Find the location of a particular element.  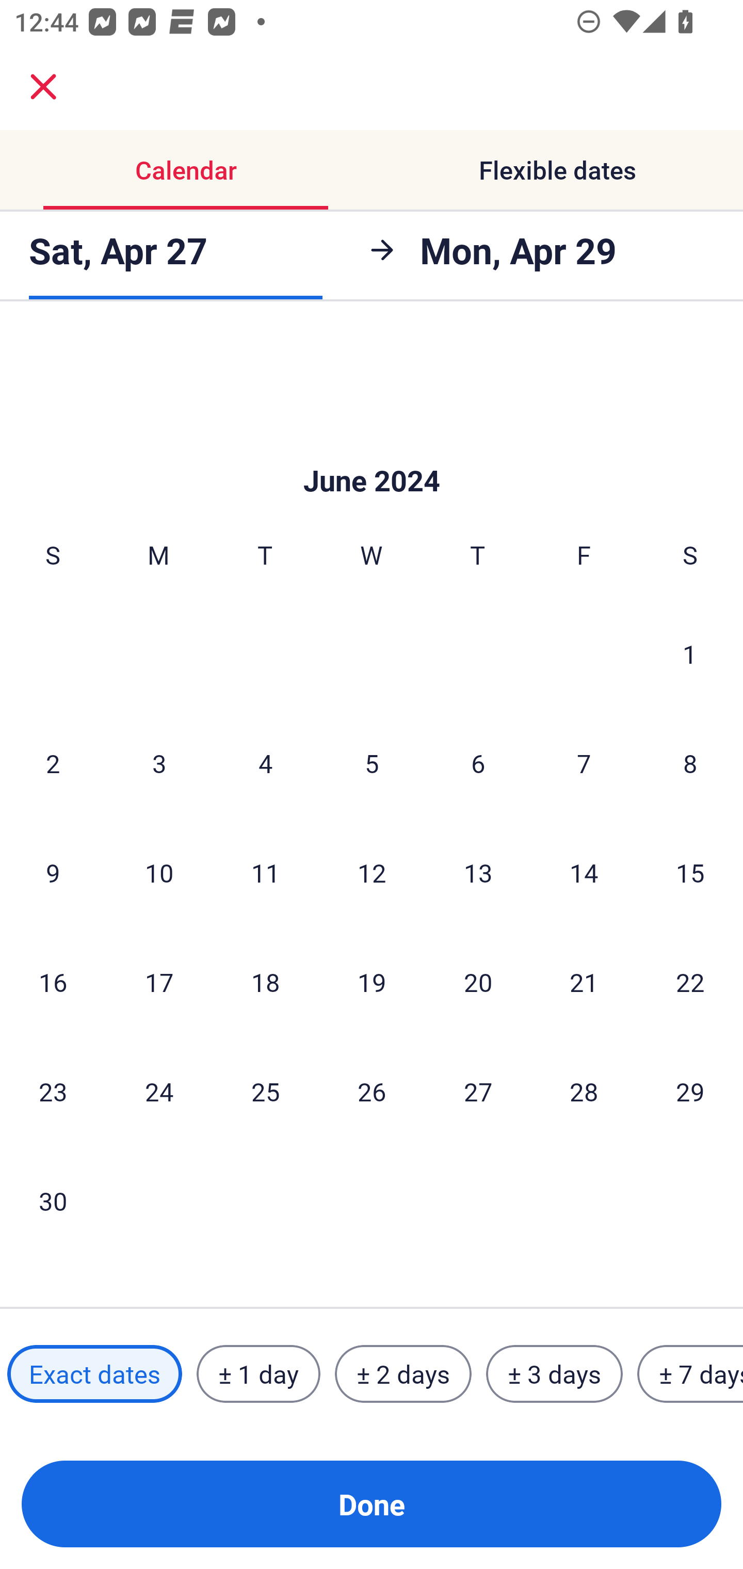

11 Tuesday, June 11, 2024 is located at coordinates (265, 872).